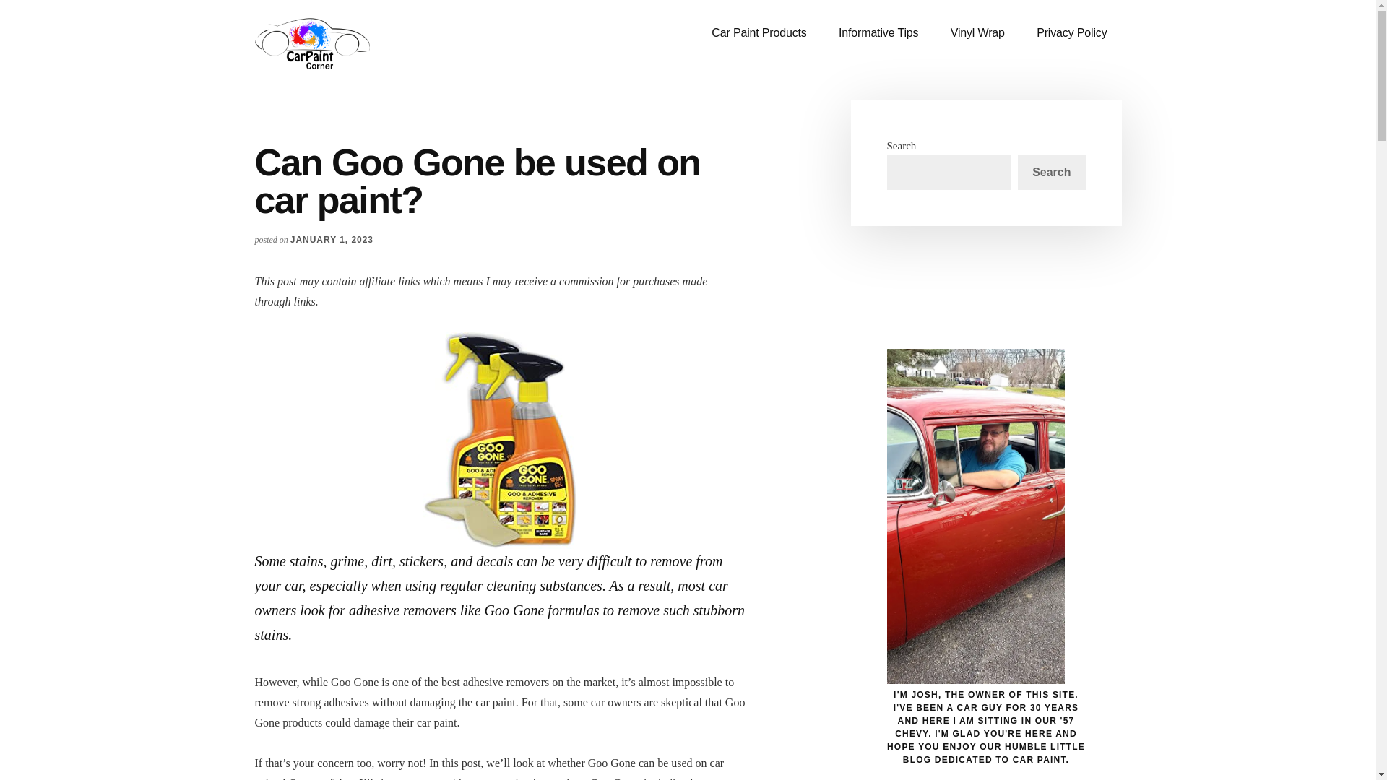 This screenshot has height=780, width=1387. Describe the element at coordinates (978, 33) in the screenshot. I see `Vinyl Wrap` at that location.